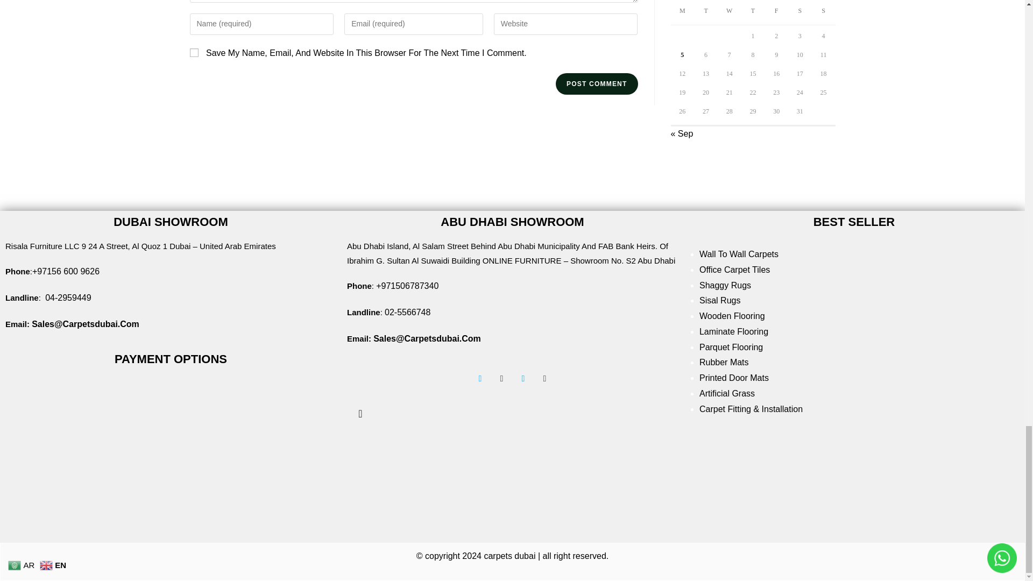 This screenshot has width=1033, height=581. I want to click on Saturday, so click(799, 12).